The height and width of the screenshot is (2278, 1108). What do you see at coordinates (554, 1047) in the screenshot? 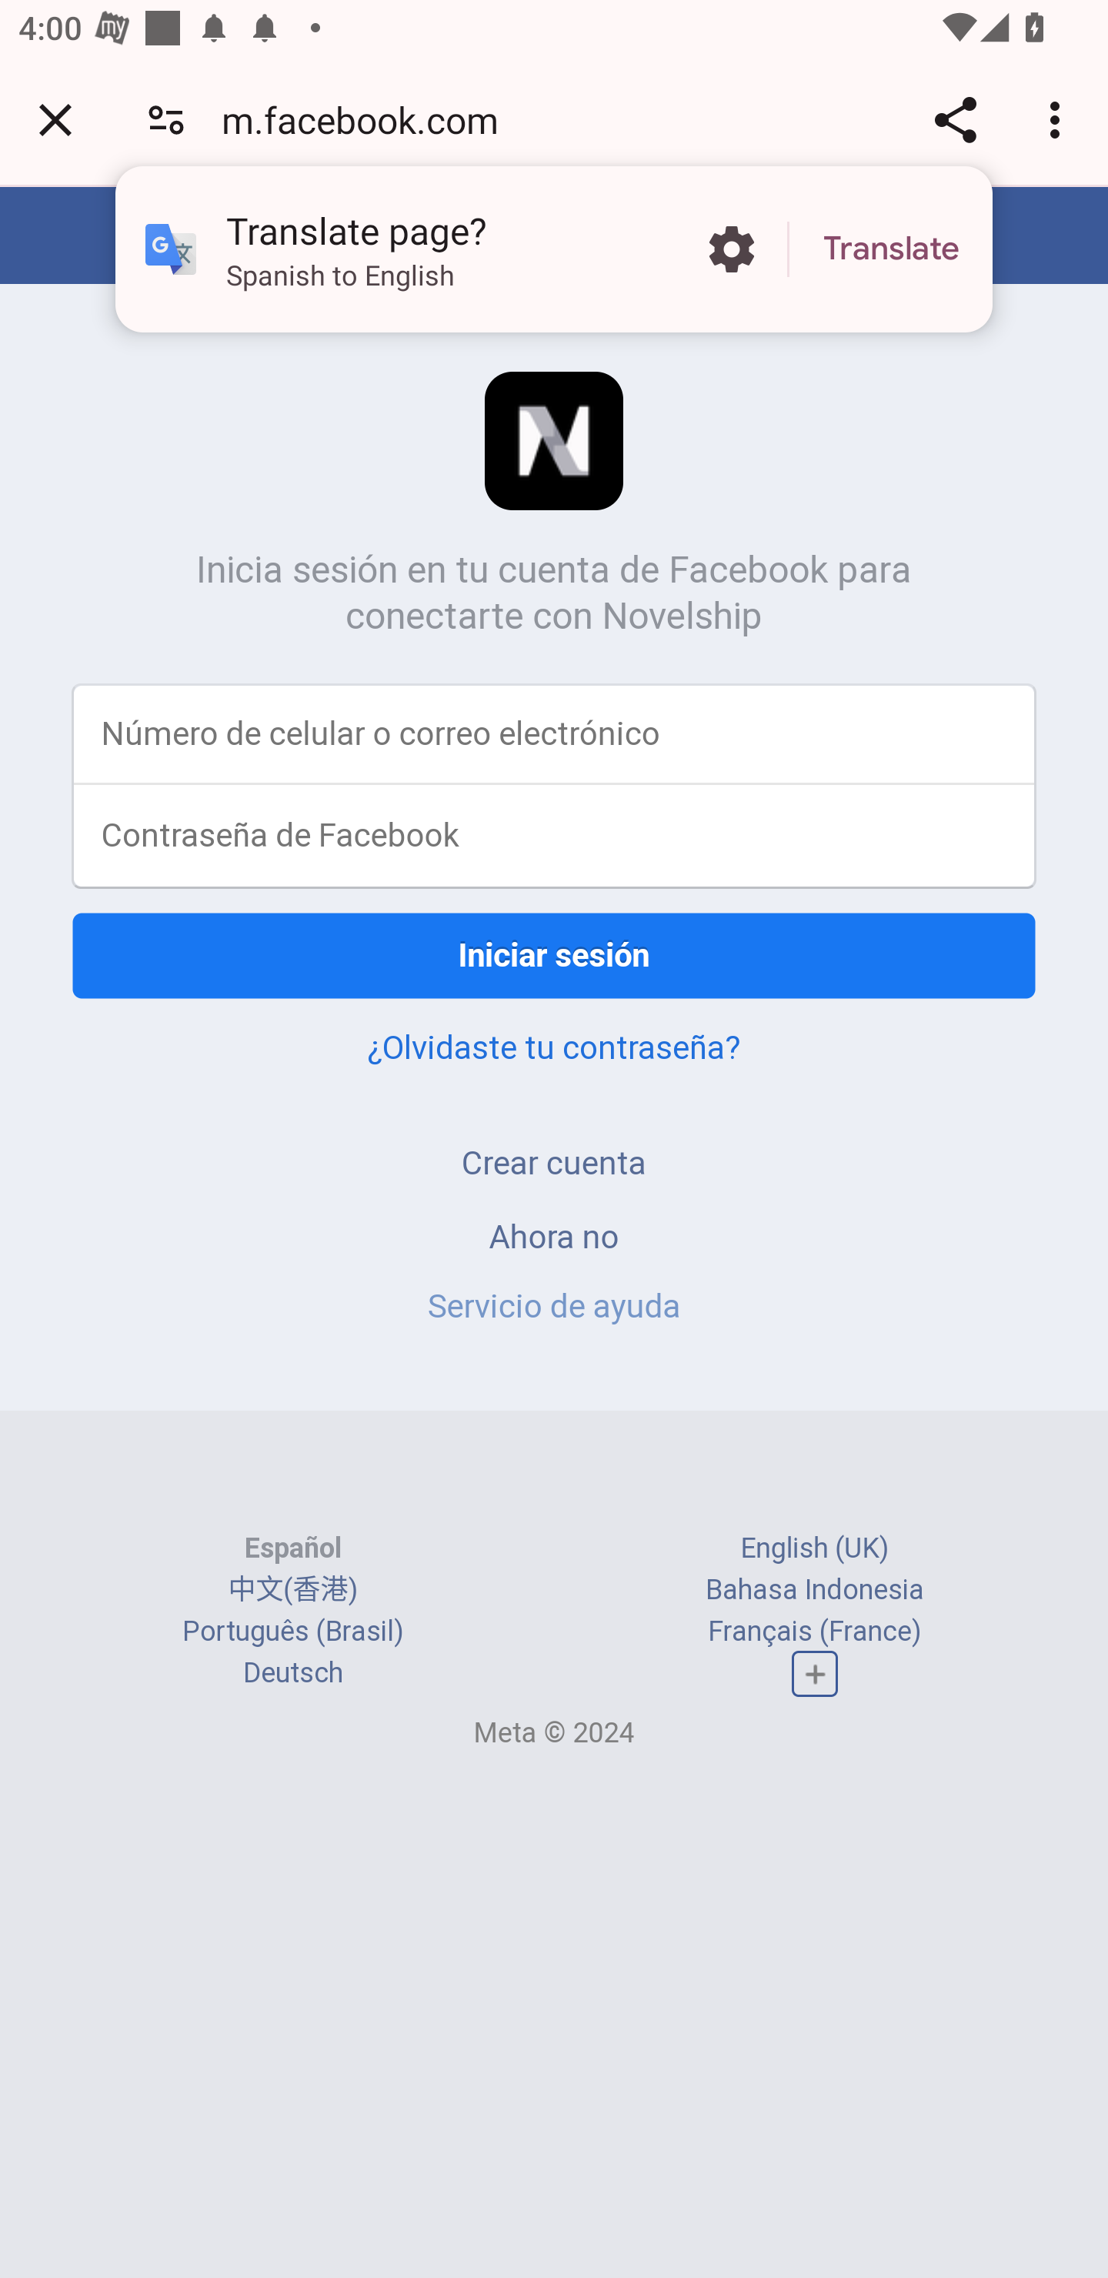
I see `¿Olvidaste tu contraseña?` at bounding box center [554, 1047].